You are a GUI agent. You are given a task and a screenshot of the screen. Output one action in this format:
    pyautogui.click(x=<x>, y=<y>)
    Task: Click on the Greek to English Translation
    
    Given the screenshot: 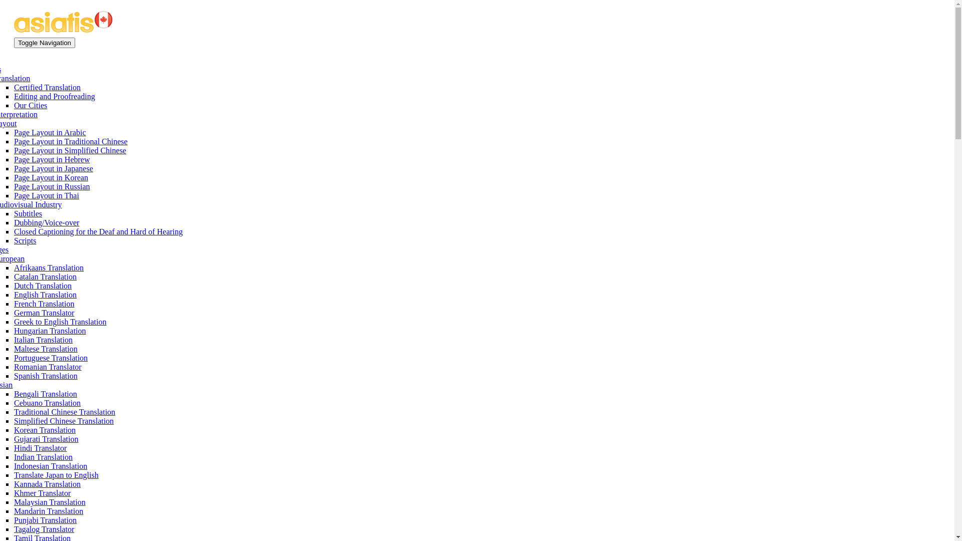 What is the action you would take?
    pyautogui.click(x=60, y=322)
    